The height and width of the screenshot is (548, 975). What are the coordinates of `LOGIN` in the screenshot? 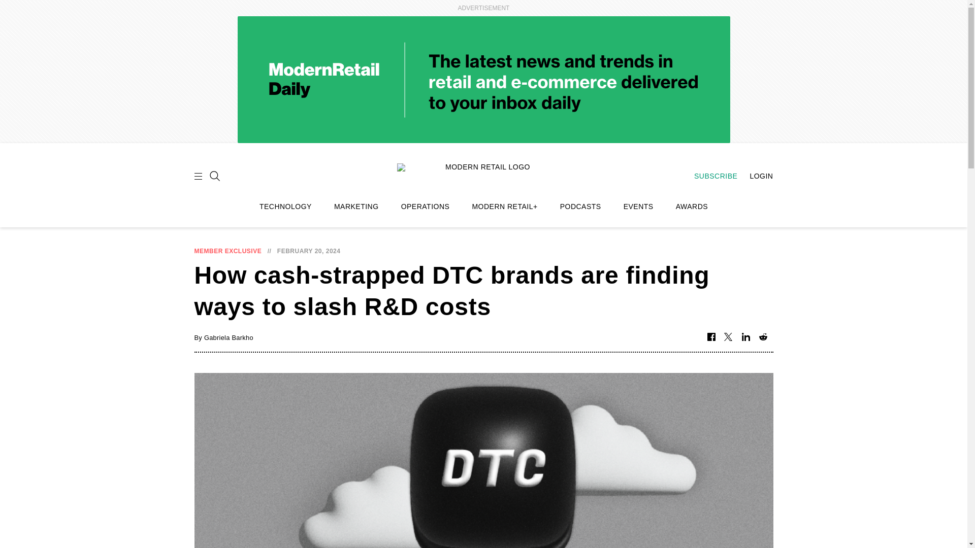 It's located at (756, 176).